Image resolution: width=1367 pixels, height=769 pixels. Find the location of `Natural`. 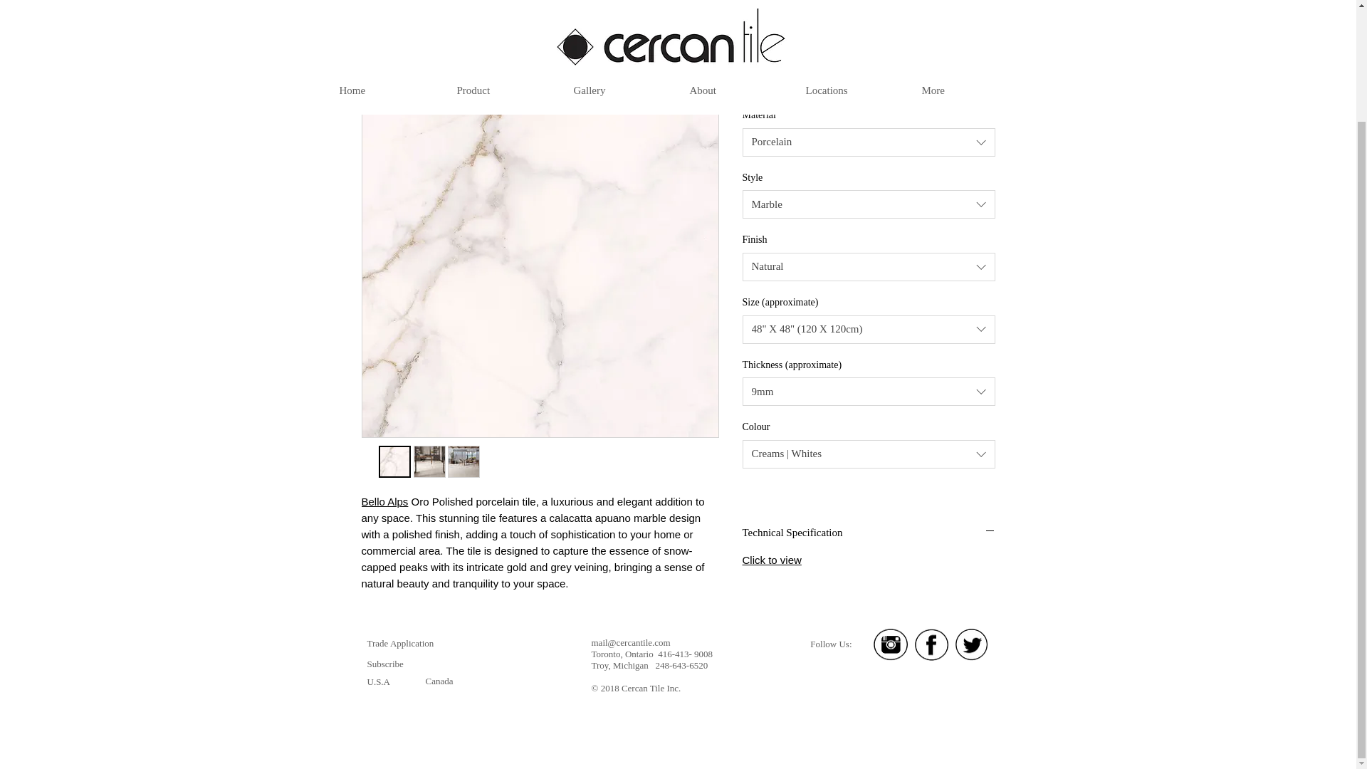

Natural is located at coordinates (869, 267).